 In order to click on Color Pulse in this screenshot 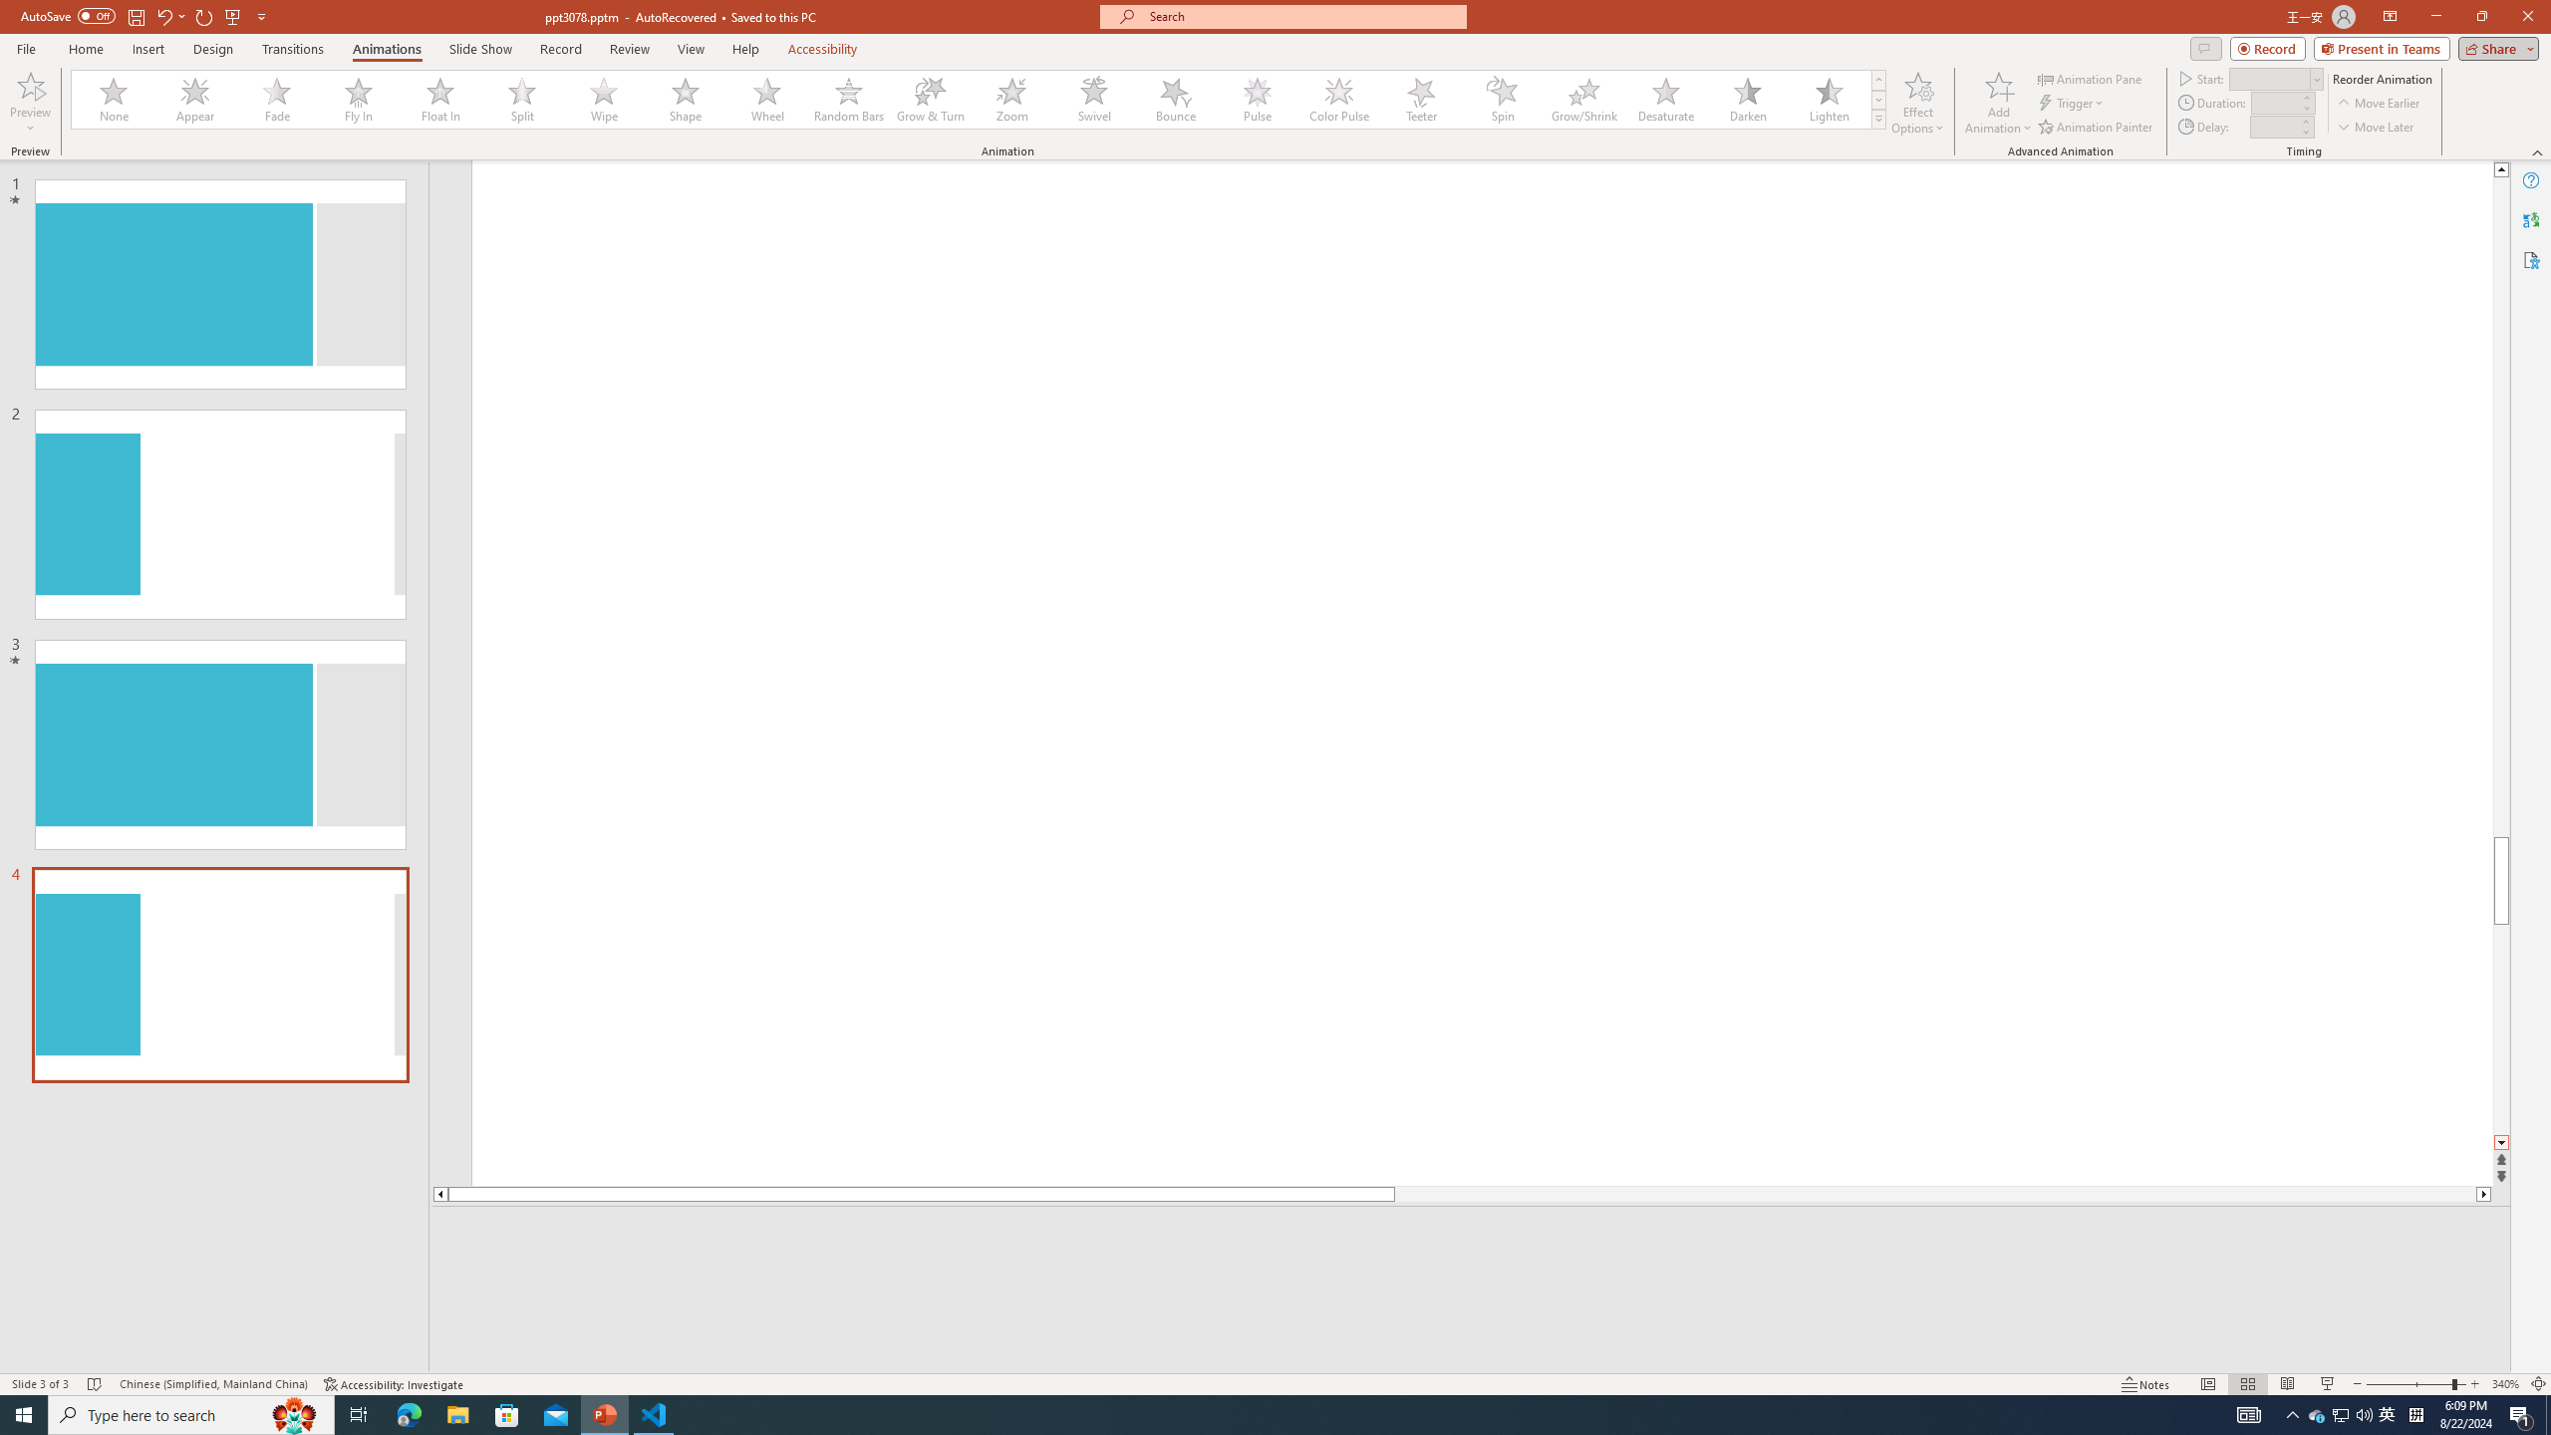, I will do `click(1339, 100)`.